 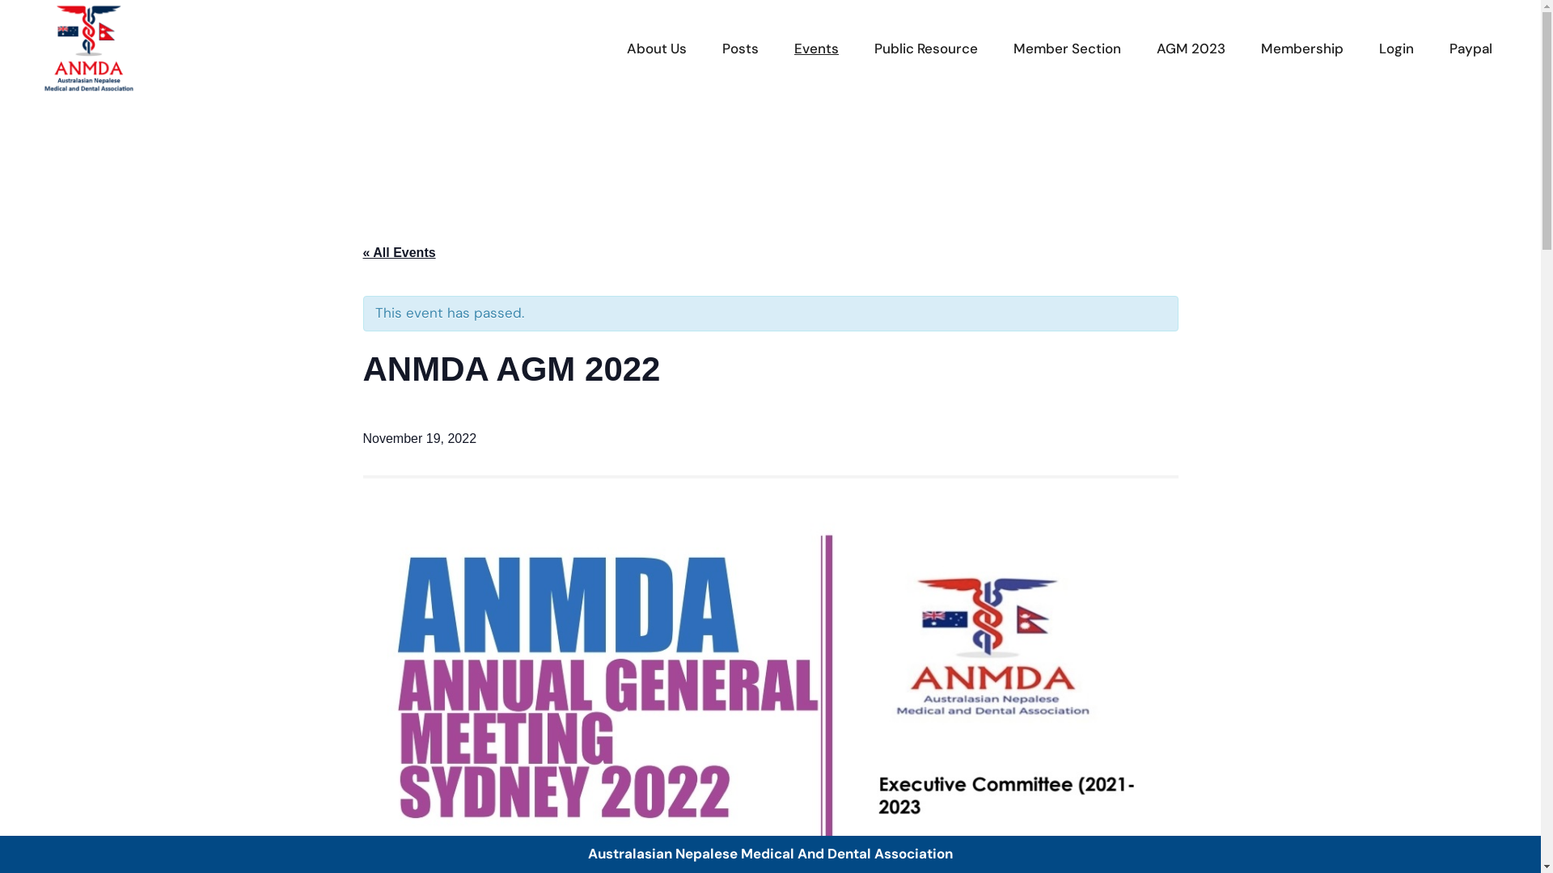 I want to click on Member Section, so click(x=1068, y=48).